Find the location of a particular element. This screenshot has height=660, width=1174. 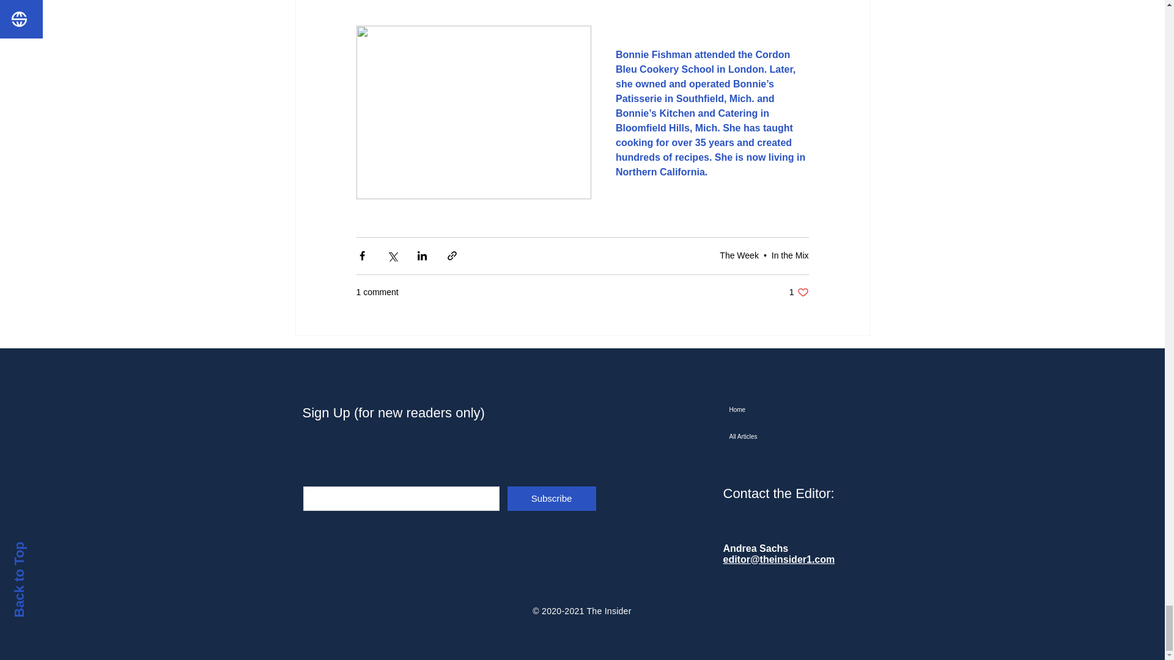

All Articles is located at coordinates (791, 436).